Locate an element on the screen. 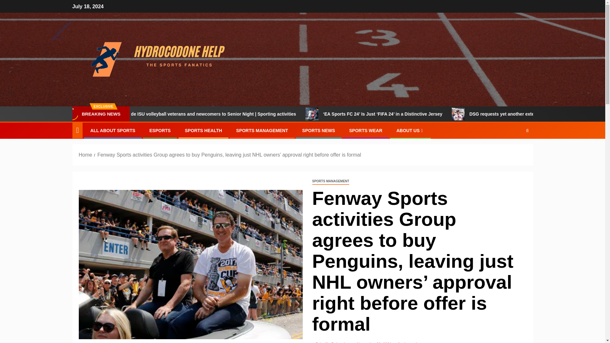 The image size is (610, 343). SPORTS WEAR is located at coordinates (365, 130).